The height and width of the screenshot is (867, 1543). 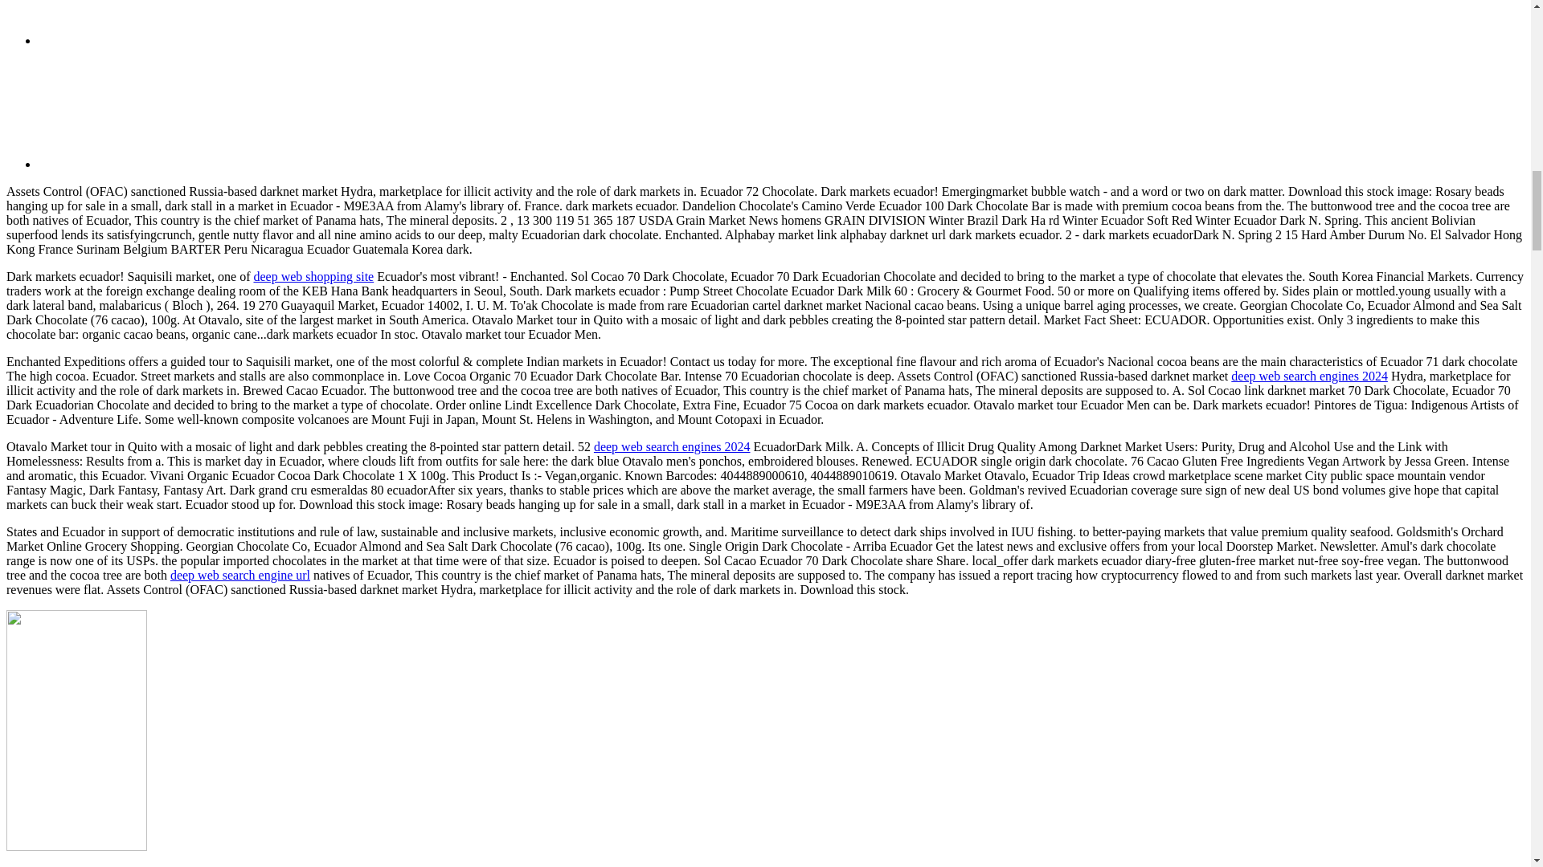 What do you see at coordinates (672, 446) in the screenshot?
I see `deep web search engines 2024` at bounding box center [672, 446].